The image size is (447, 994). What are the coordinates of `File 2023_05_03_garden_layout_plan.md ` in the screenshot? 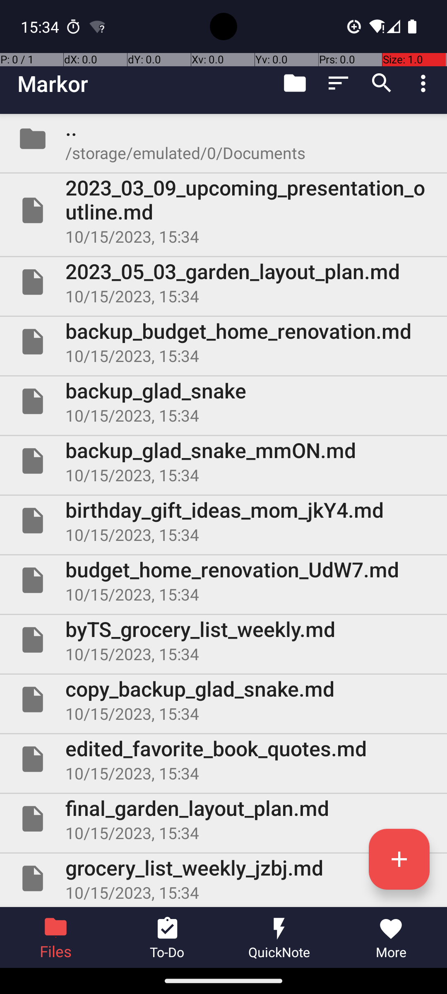 It's located at (223, 282).